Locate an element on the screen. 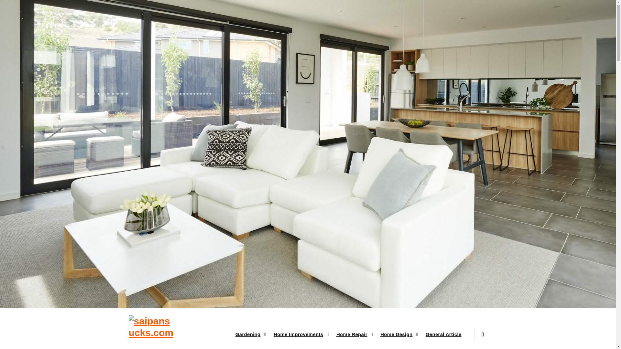 This screenshot has width=621, height=349. Home Repair is located at coordinates (354, 334).